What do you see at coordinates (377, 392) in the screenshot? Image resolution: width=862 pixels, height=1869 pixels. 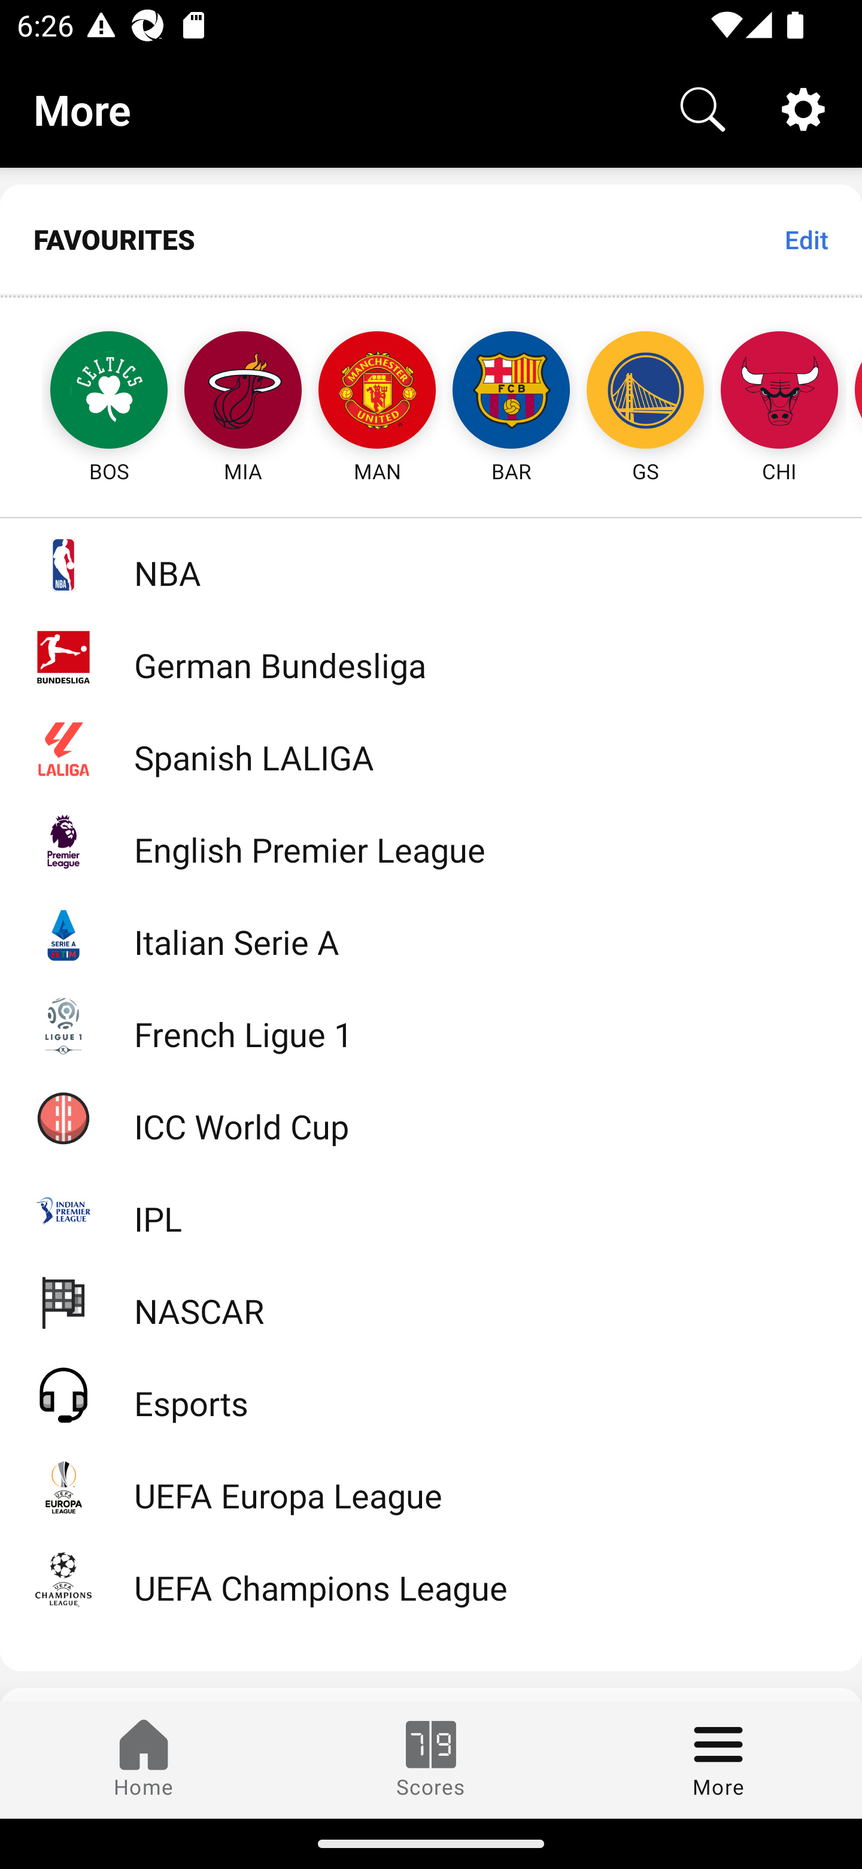 I see `MAN Manchester United` at bounding box center [377, 392].